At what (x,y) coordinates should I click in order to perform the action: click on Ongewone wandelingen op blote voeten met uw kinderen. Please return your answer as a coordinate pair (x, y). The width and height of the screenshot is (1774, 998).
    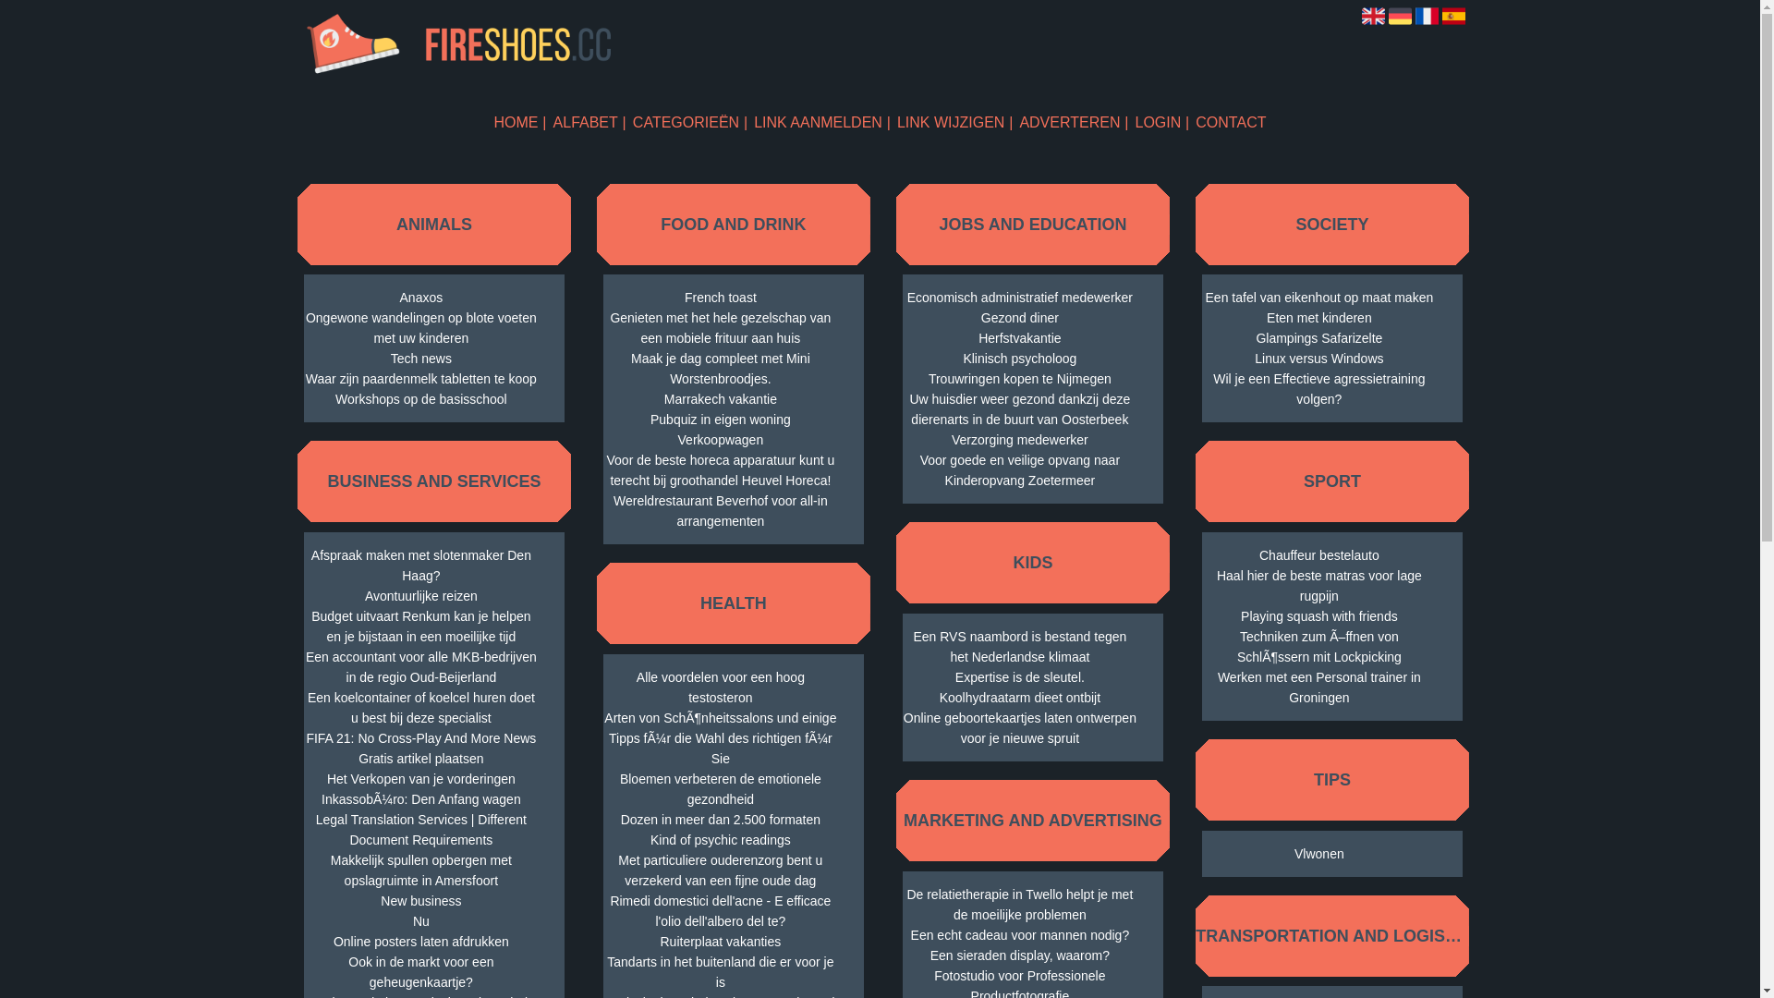
    Looking at the image, I should click on (421, 328).